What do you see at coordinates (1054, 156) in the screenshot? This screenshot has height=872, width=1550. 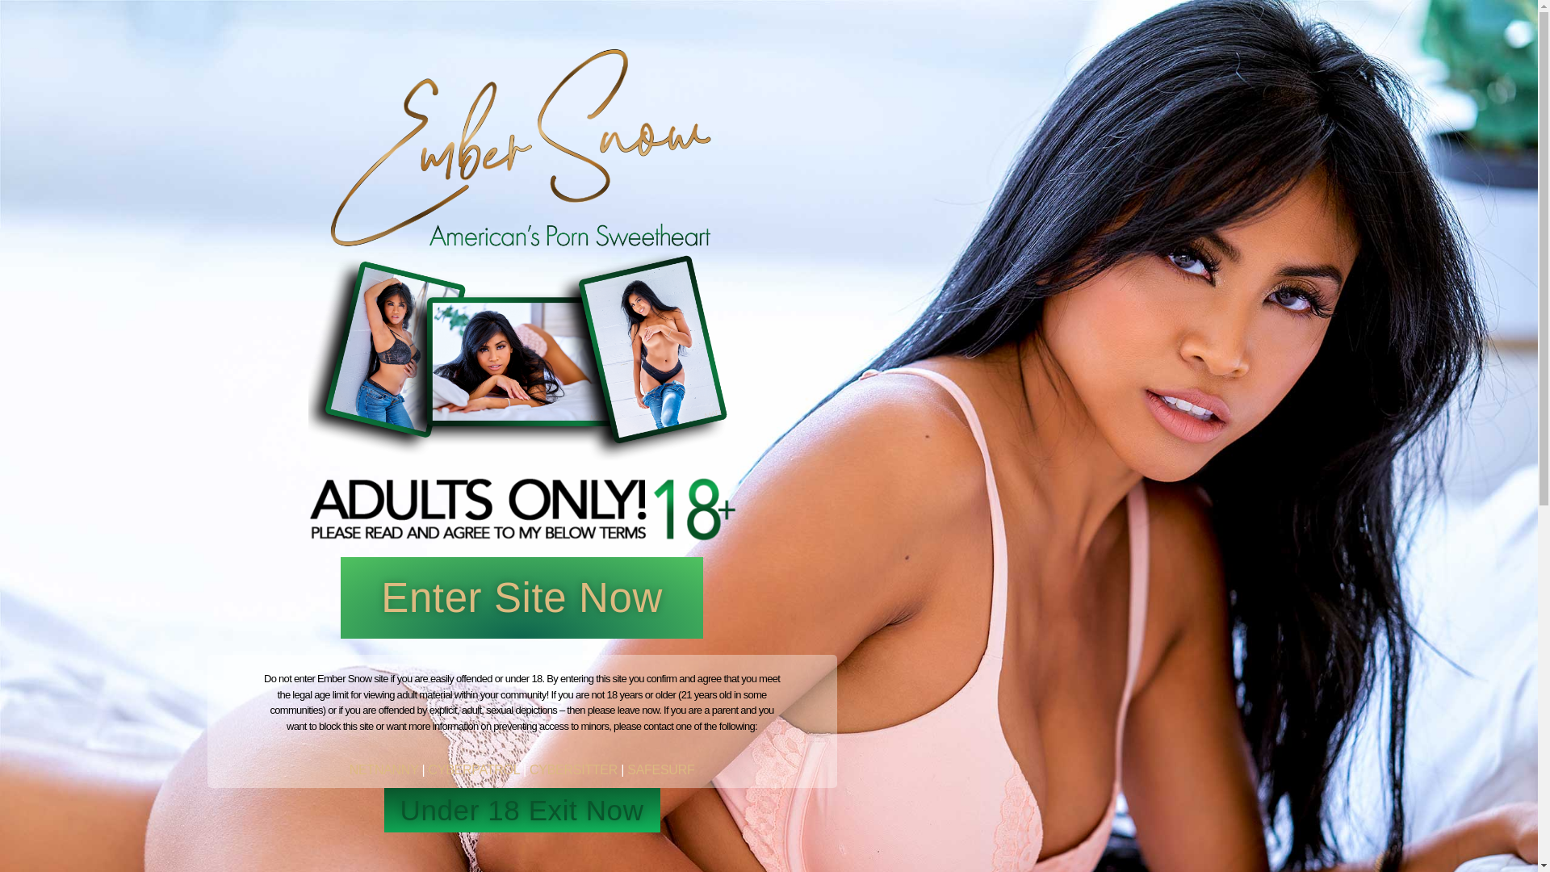 I see `Become A Member` at bounding box center [1054, 156].